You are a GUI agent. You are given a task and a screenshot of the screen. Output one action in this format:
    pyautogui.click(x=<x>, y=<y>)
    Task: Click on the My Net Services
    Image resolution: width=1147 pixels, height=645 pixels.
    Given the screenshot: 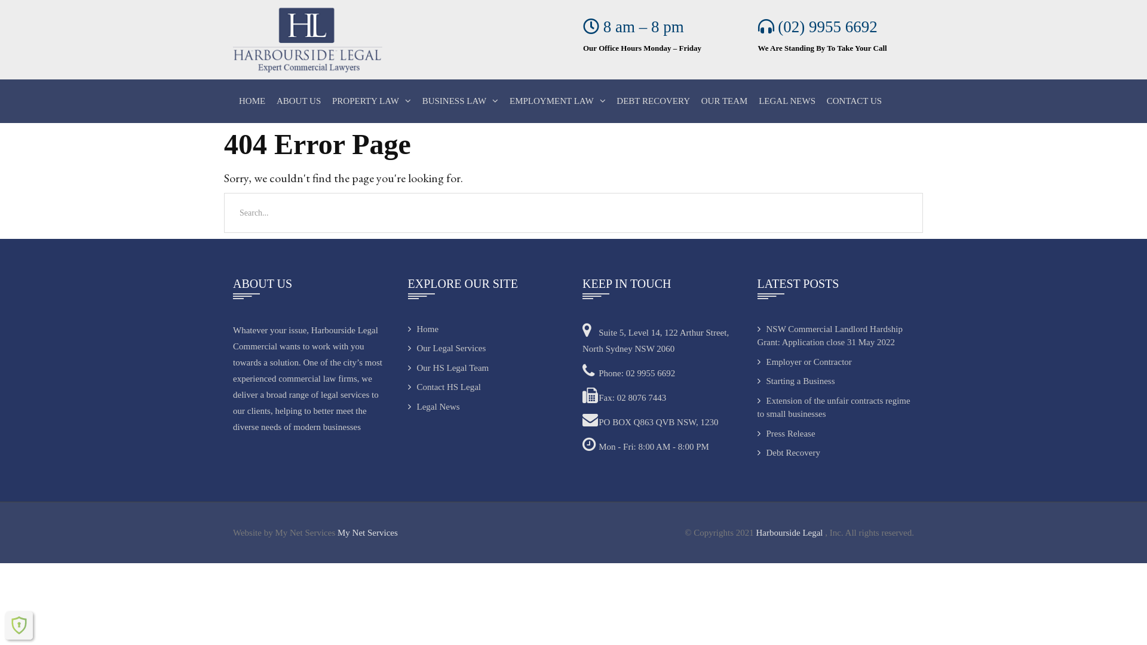 What is the action you would take?
    pyautogui.click(x=368, y=533)
    